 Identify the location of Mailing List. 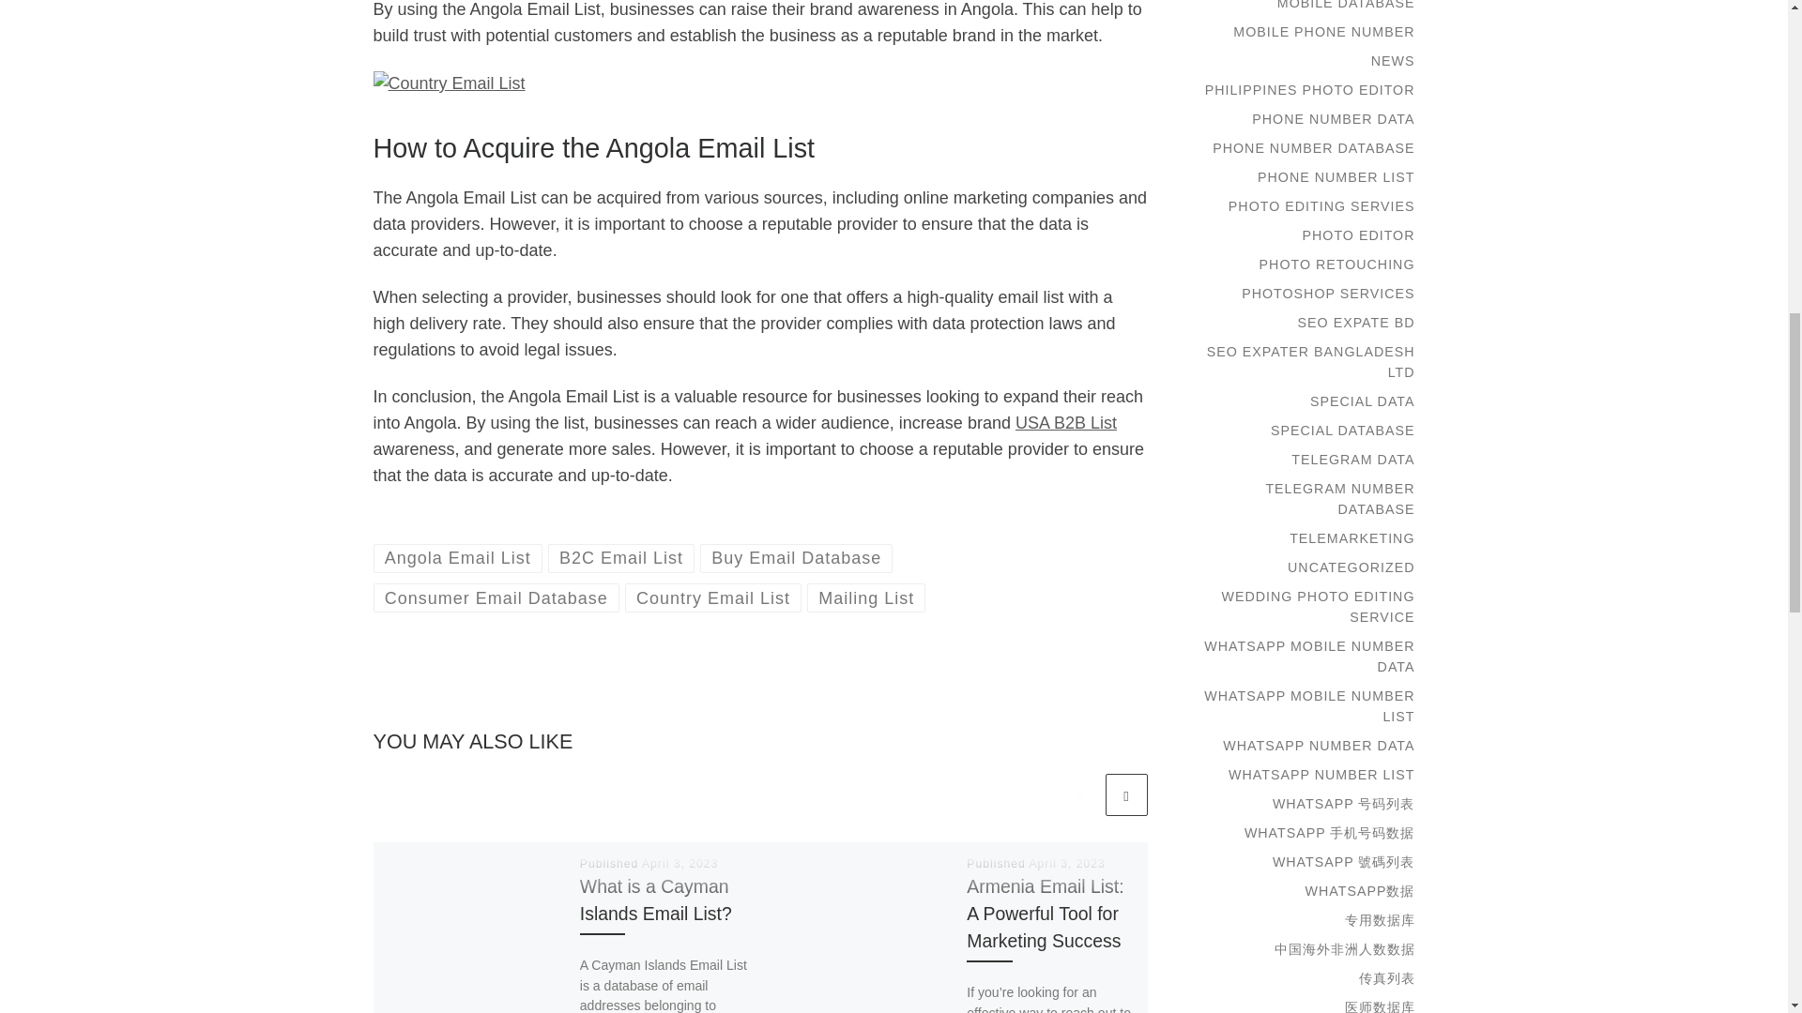
(866, 598).